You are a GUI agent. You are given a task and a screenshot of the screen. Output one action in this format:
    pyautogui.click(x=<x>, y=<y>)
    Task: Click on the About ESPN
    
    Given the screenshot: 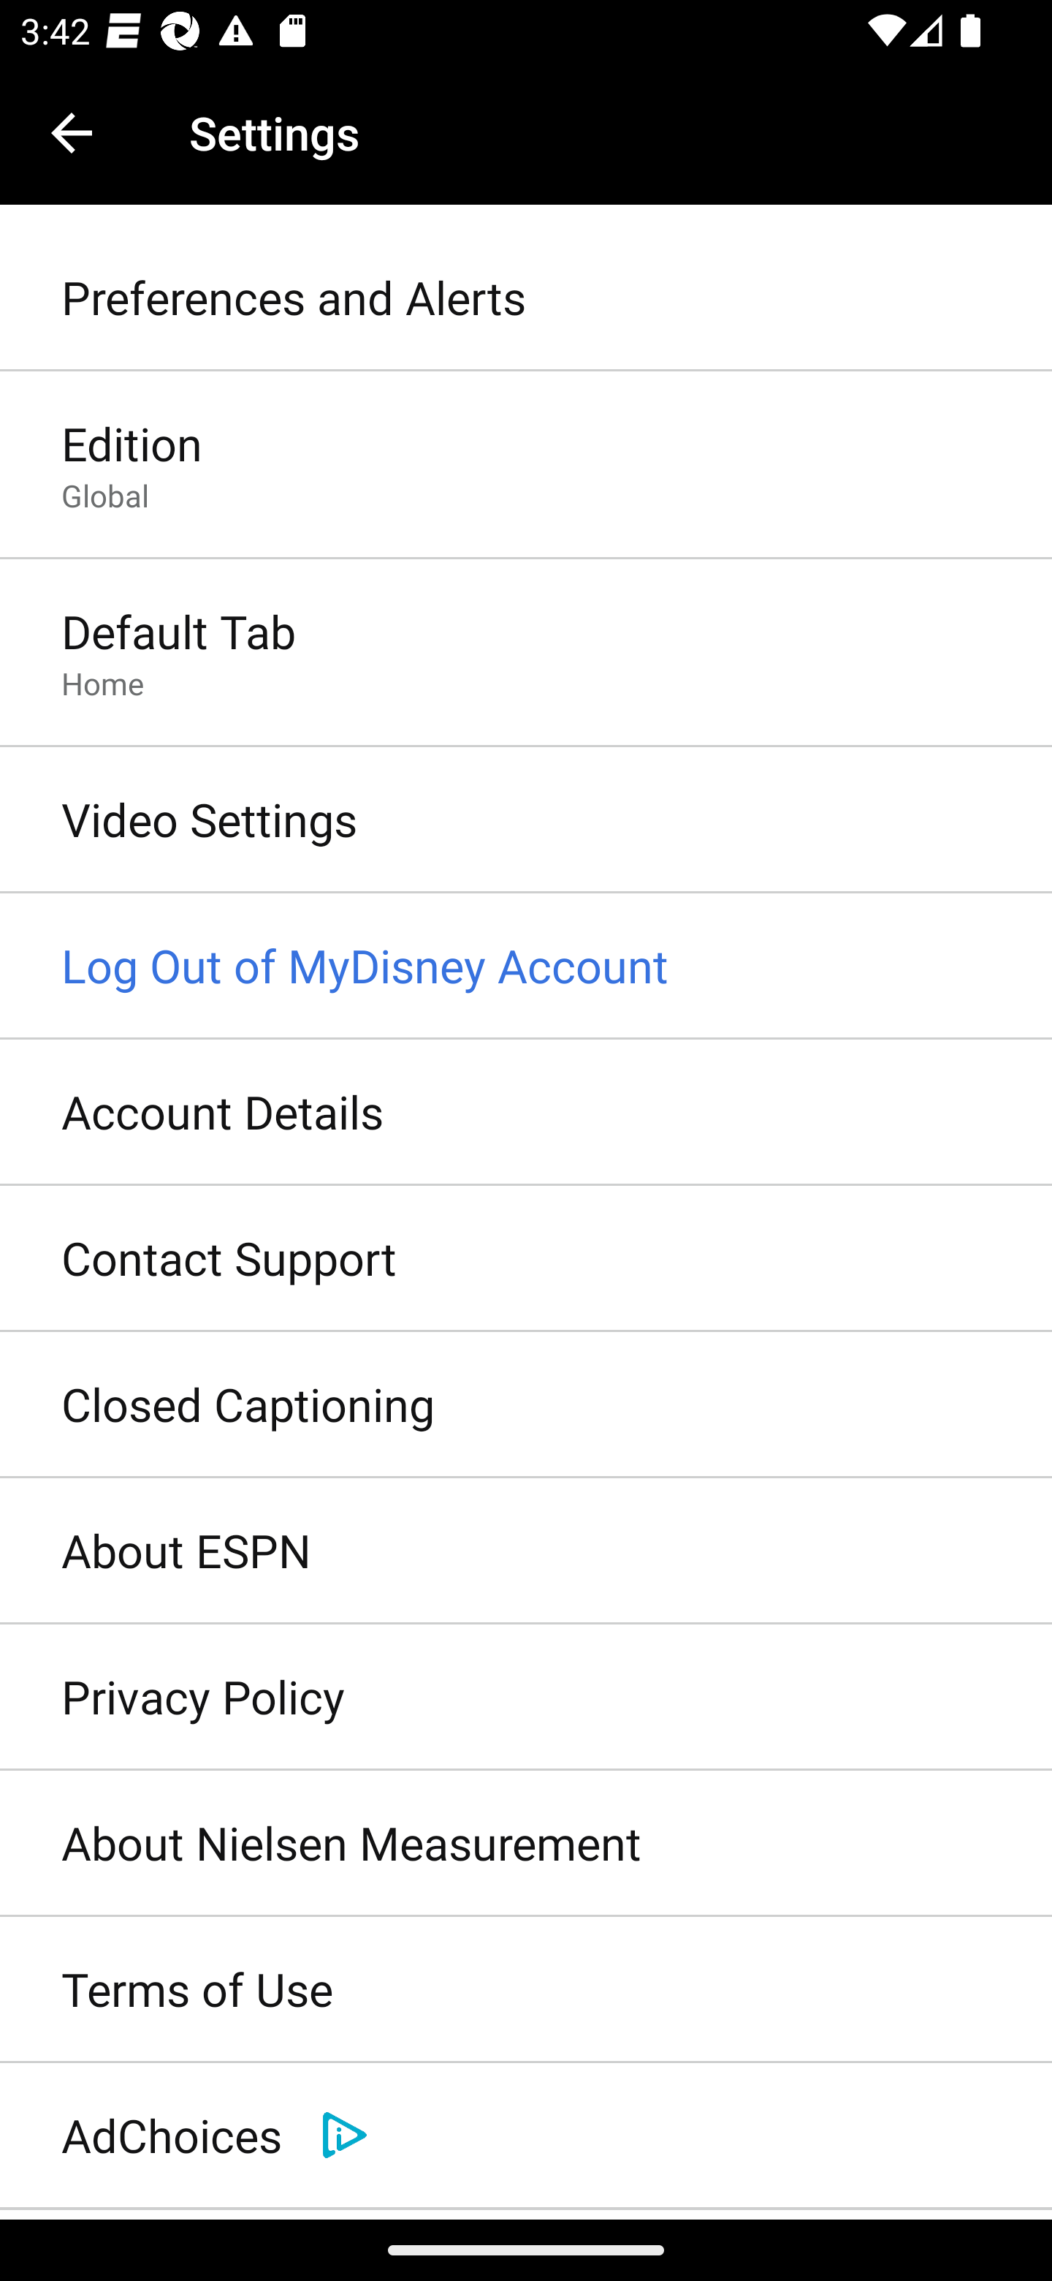 What is the action you would take?
    pyautogui.click(x=526, y=1551)
    